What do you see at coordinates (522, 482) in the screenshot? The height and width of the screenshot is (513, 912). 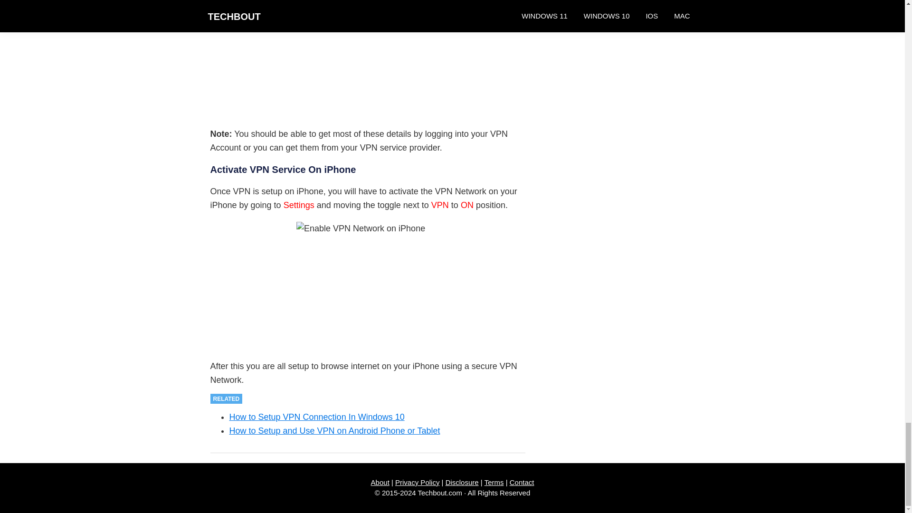 I see `Contact` at bounding box center [522, 482].